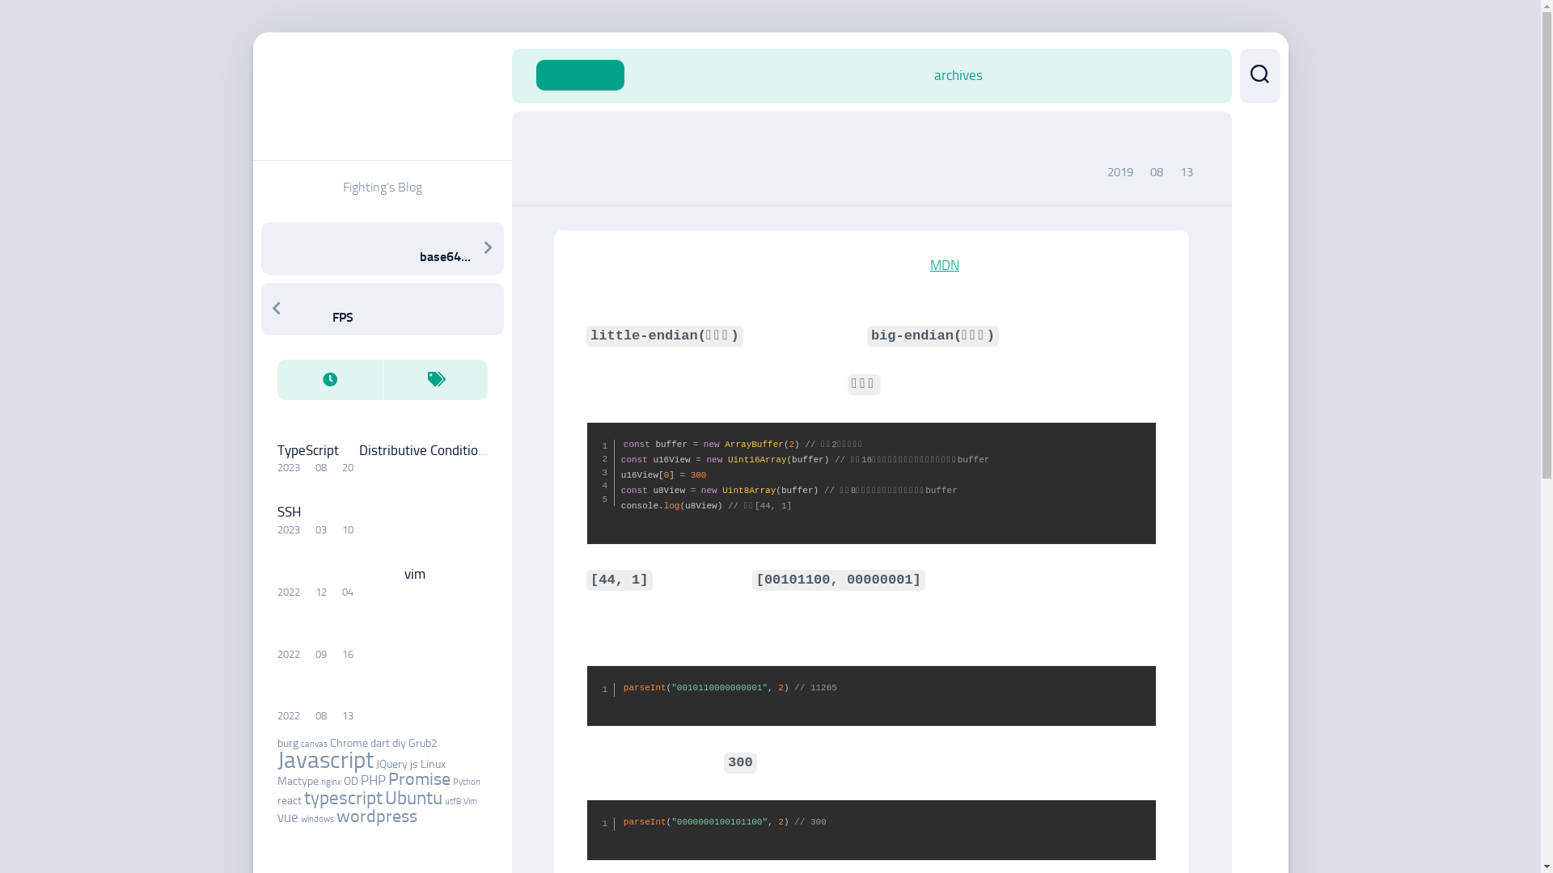 The image size is (1553, 873). Describe the element at coordinates (349, 744) in the screenshot. I see `Chrome` at that location.